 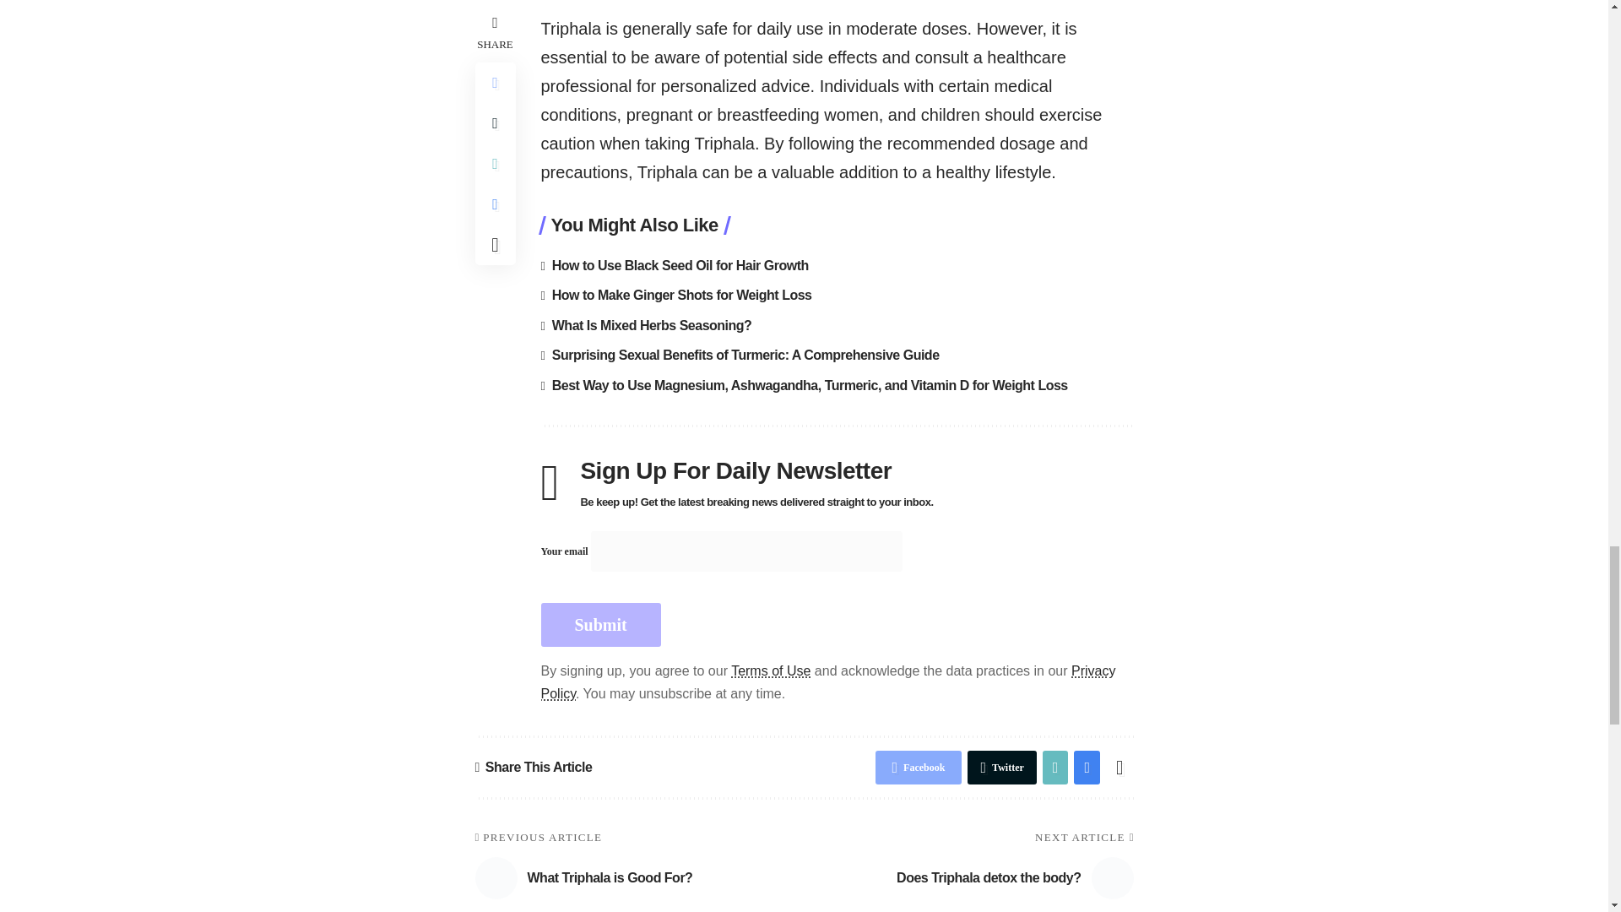 What do you see at coordinates (599, 624) in the screenshot?
I see `Submit` at bounding box center [599, 624].